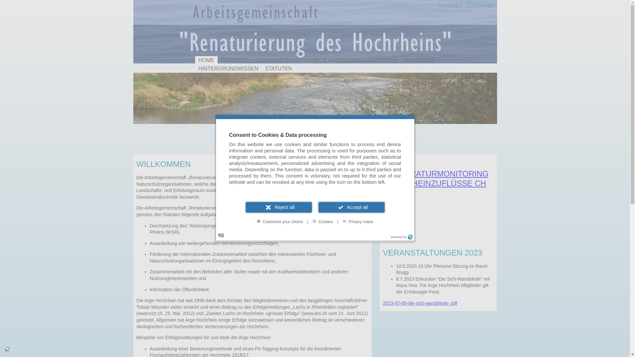 This screenshot has height=357, width=635. What do you see at coordinates (315, 32) in the screenshot?
I see `Arge Hochrhein` at bounding box center [315, 32].